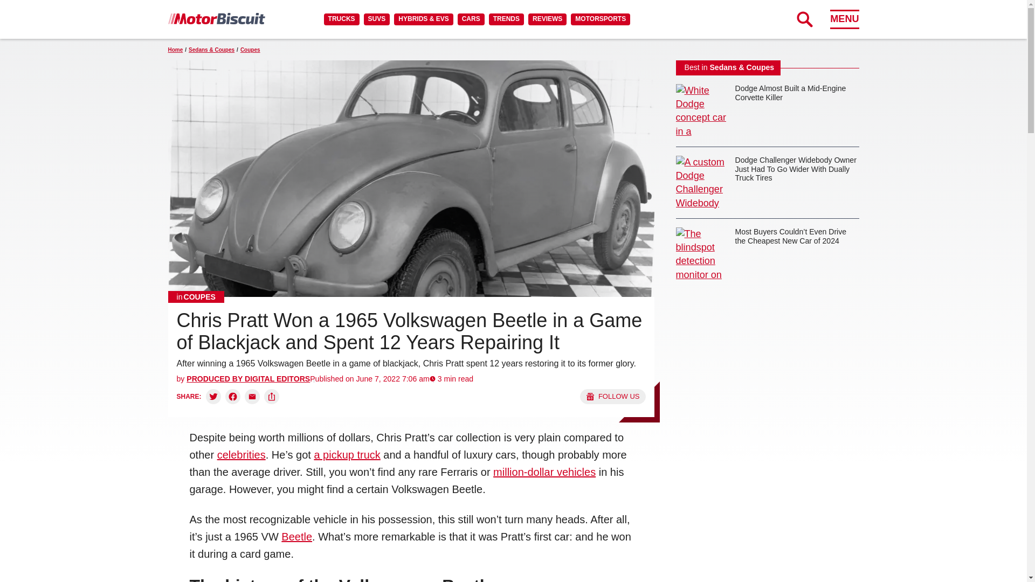  I want to click on MOTORSPORTS, so click(601, 19).